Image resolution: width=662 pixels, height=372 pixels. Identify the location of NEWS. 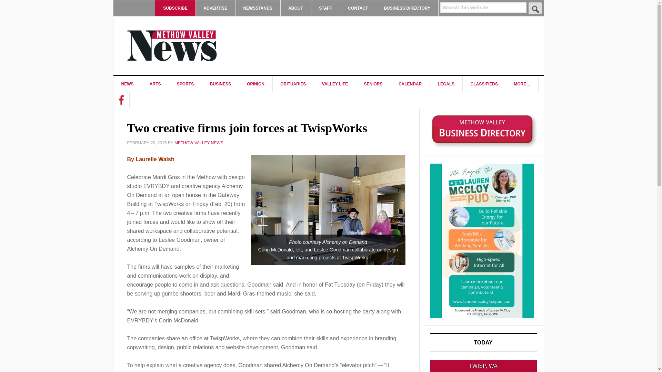
(127, 84).